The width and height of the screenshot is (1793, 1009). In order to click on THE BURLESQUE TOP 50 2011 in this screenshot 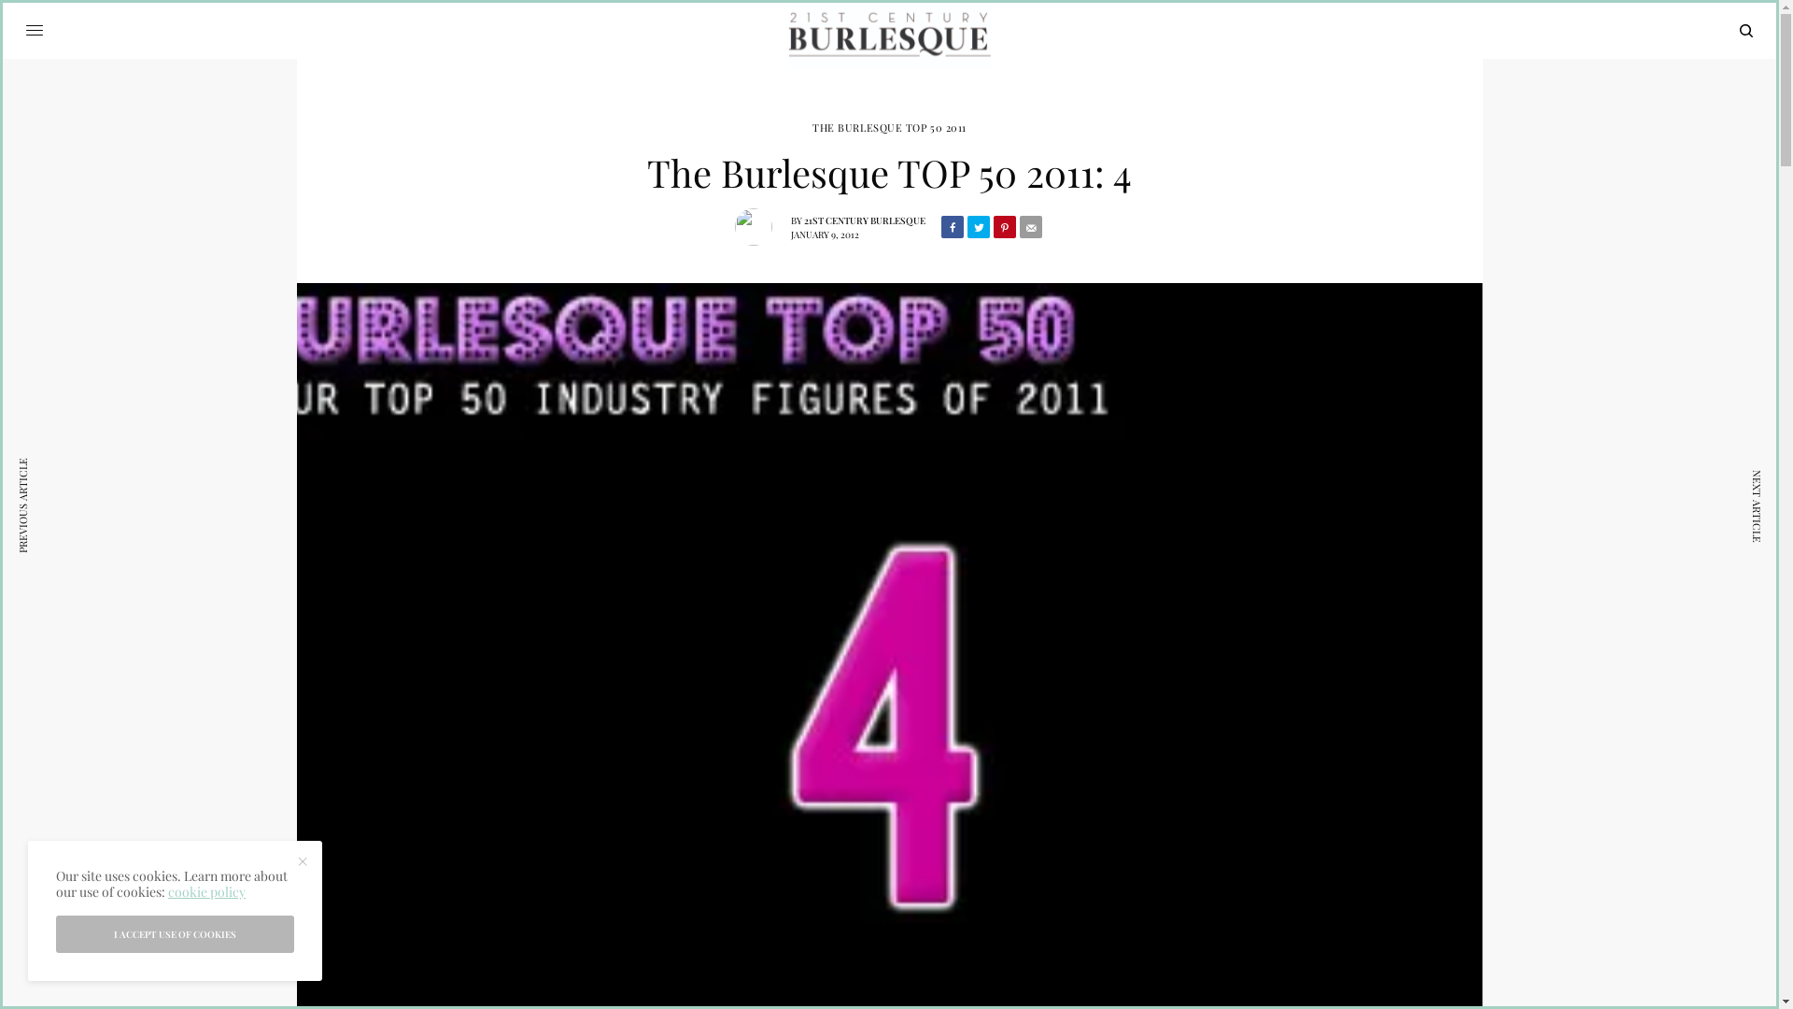, I will do `click(889, 127)`.